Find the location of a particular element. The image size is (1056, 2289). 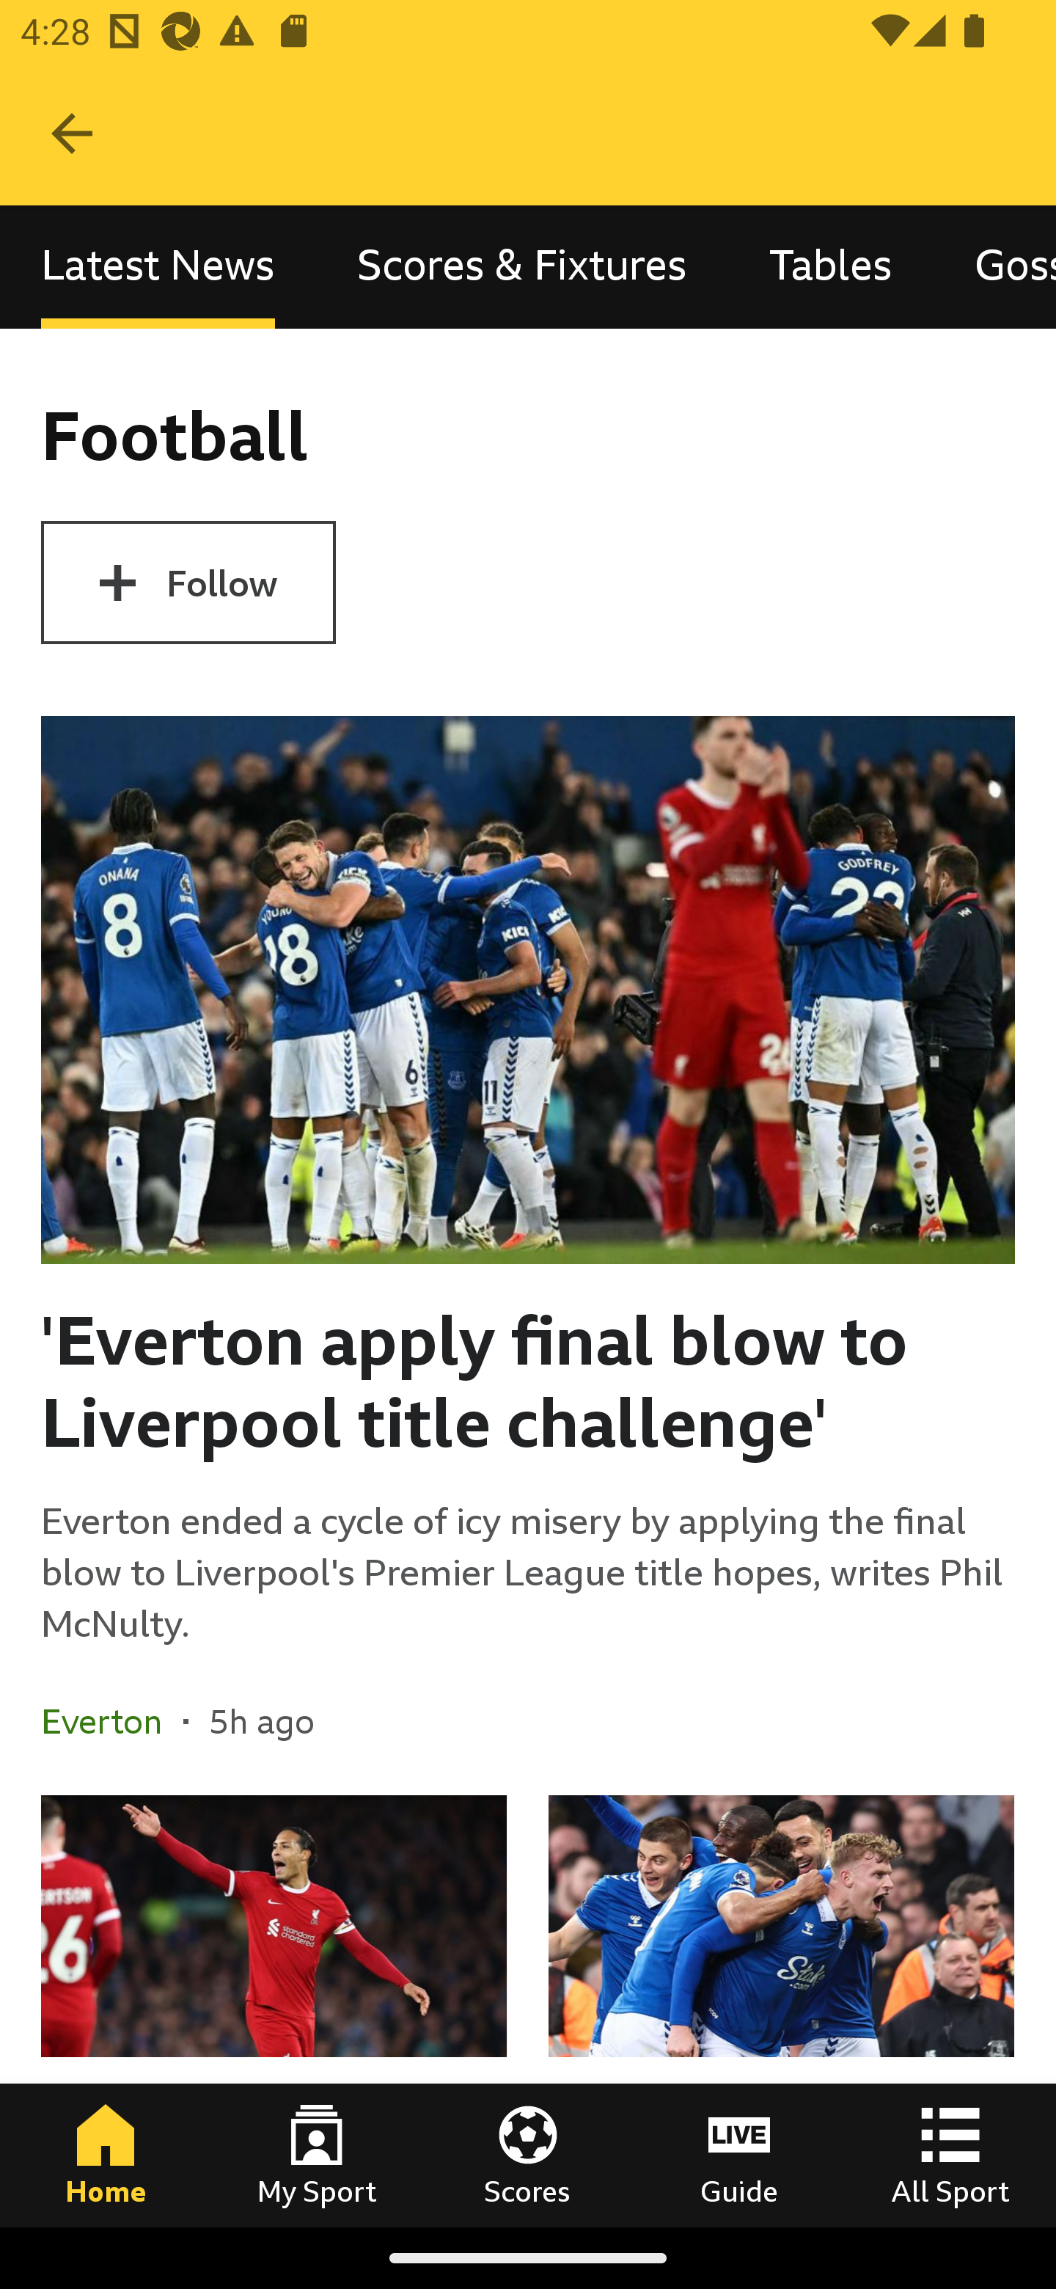

Follow Football Follow is located at coordinates (188, 583).